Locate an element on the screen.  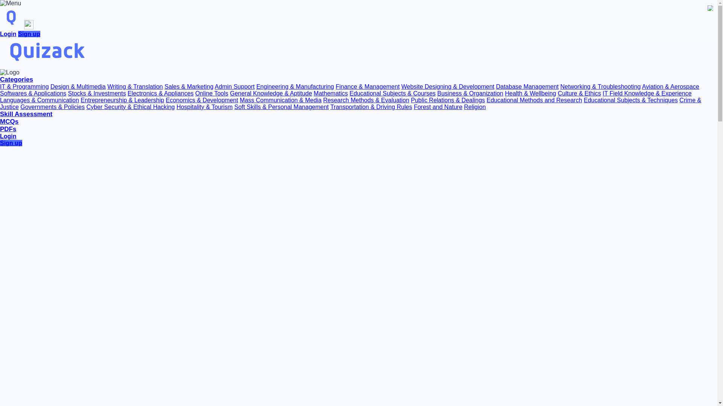
Educational Methods and Research is located at coordinates (534, 100).